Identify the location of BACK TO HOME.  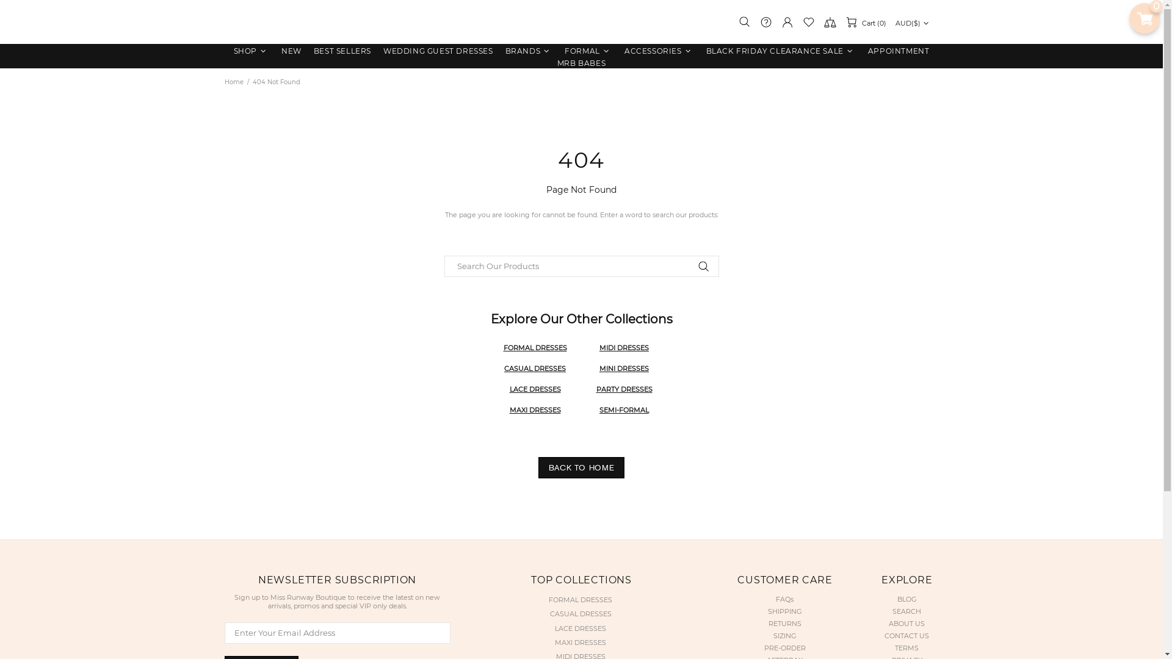
(582, 467).